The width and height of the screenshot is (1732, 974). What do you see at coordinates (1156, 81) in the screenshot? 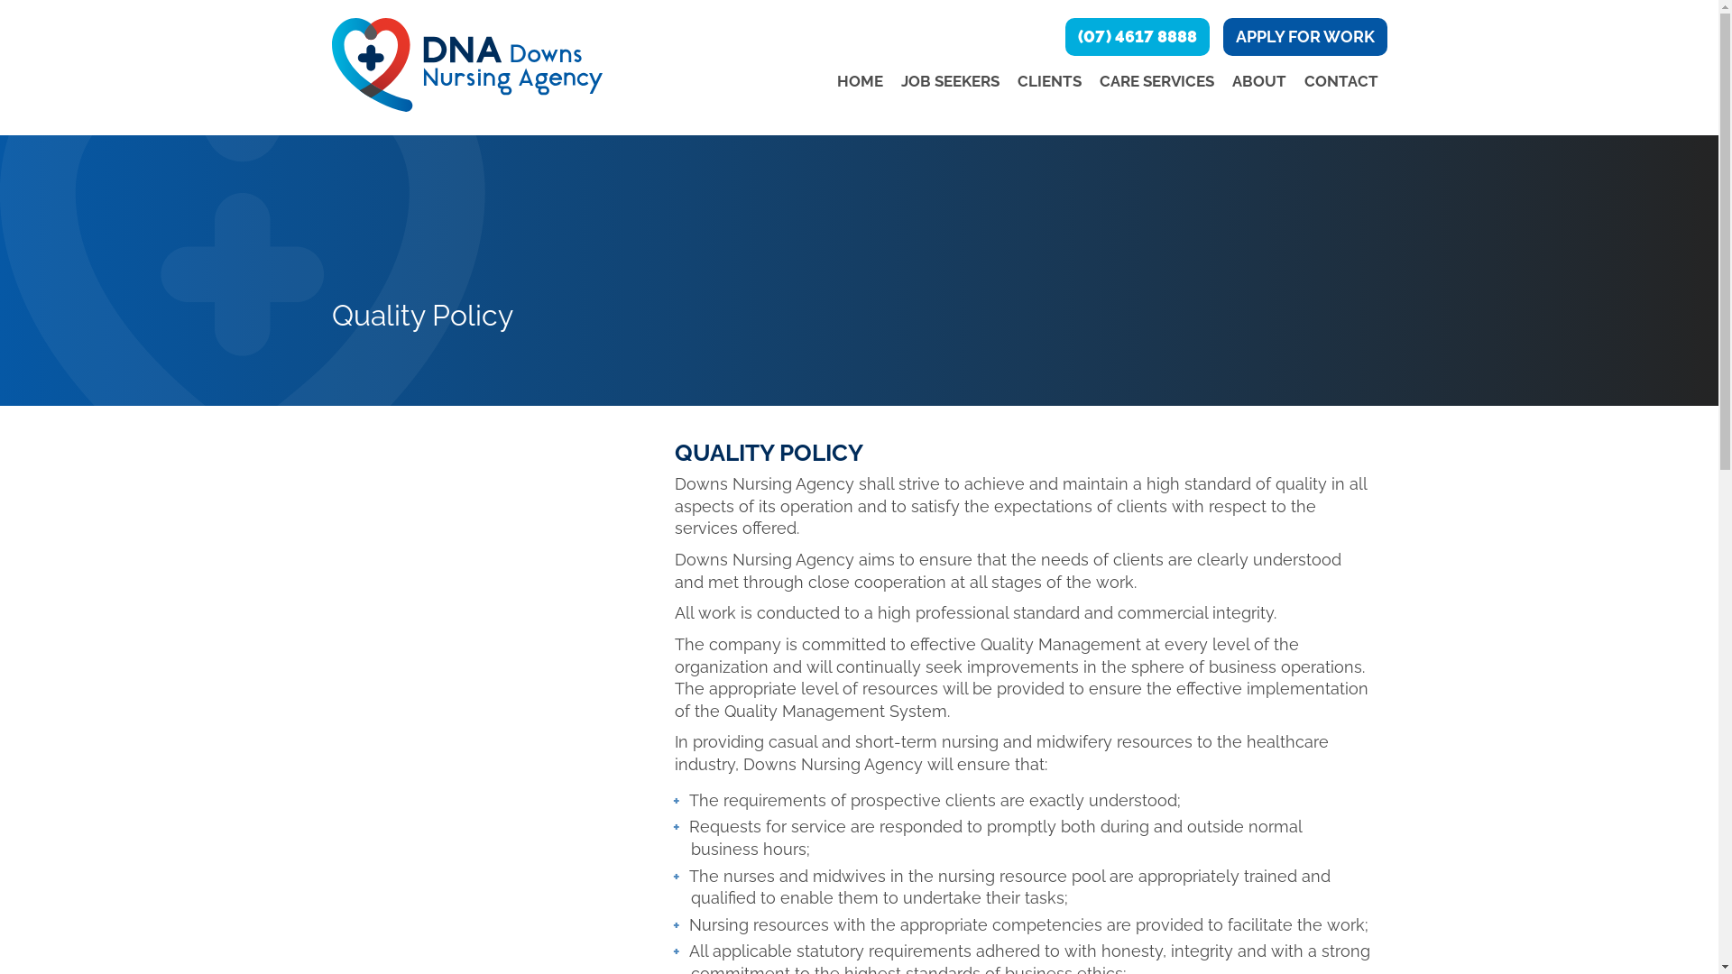
I see `CARE SERVICES` at bounding box center [1156, 81].